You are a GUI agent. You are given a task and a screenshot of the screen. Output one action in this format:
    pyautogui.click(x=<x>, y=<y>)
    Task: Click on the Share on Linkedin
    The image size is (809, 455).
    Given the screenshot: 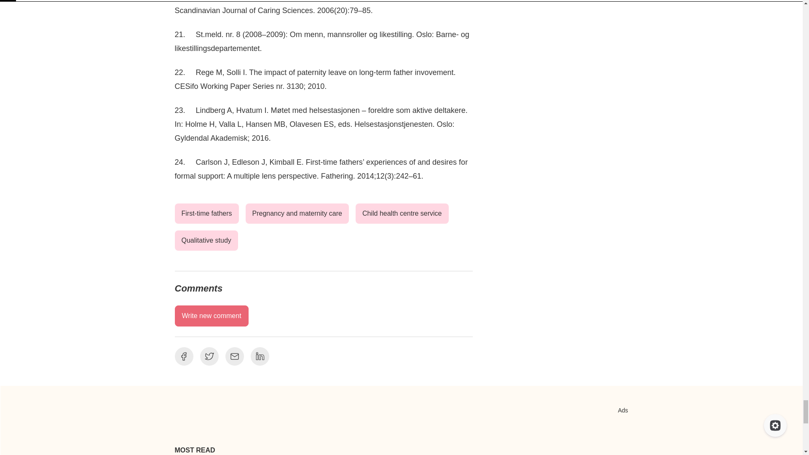 What is the action you would take?
    pyautogui.click(x=259, y=356)
    